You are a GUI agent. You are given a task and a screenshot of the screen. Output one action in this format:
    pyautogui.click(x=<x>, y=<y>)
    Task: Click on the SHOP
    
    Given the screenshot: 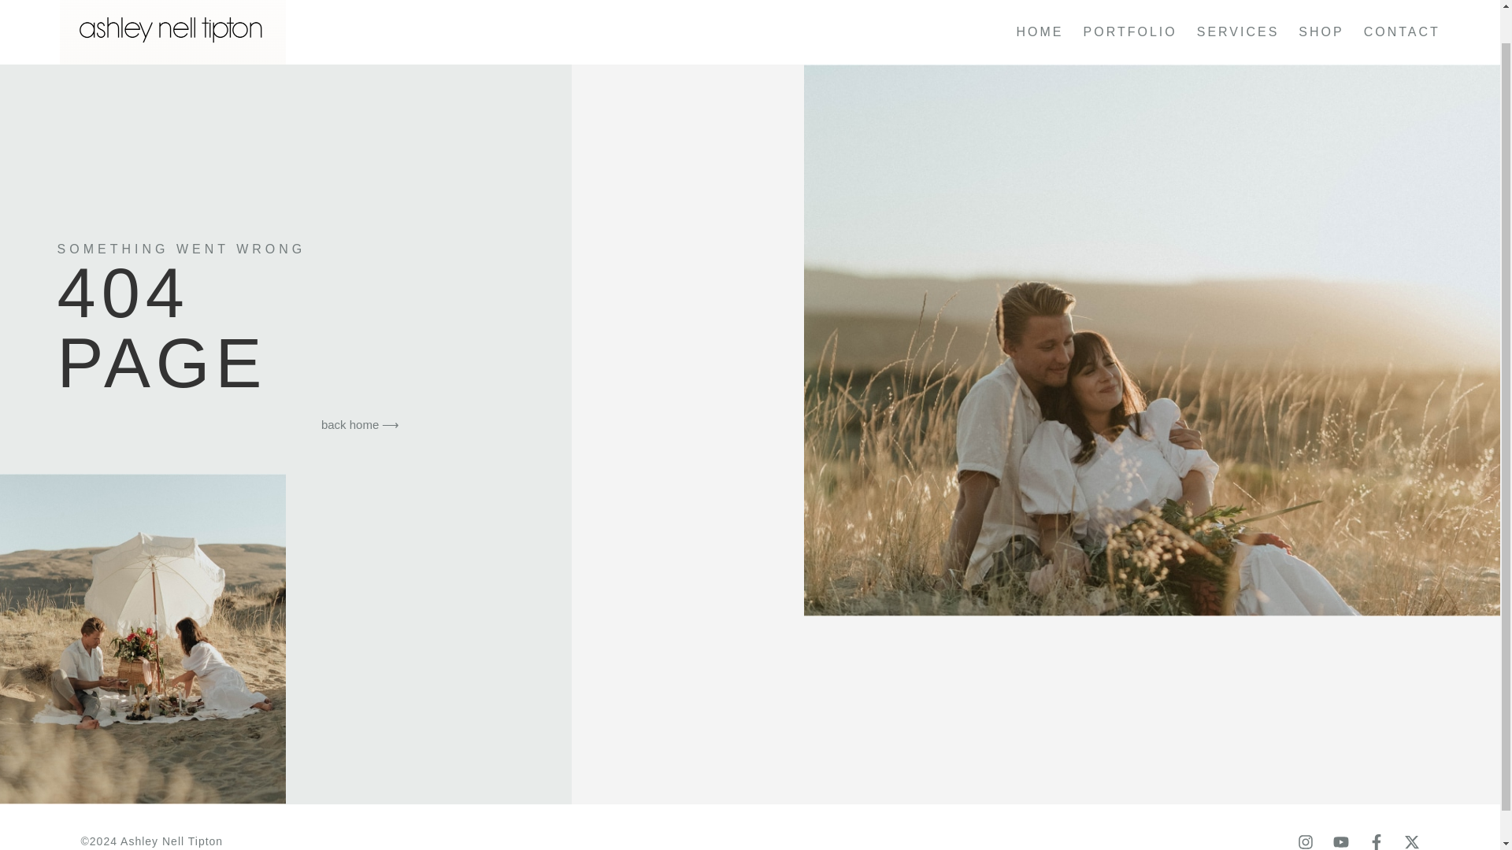 What is the action you would take?
    pyautogui.click(x=1321, y=31)
    